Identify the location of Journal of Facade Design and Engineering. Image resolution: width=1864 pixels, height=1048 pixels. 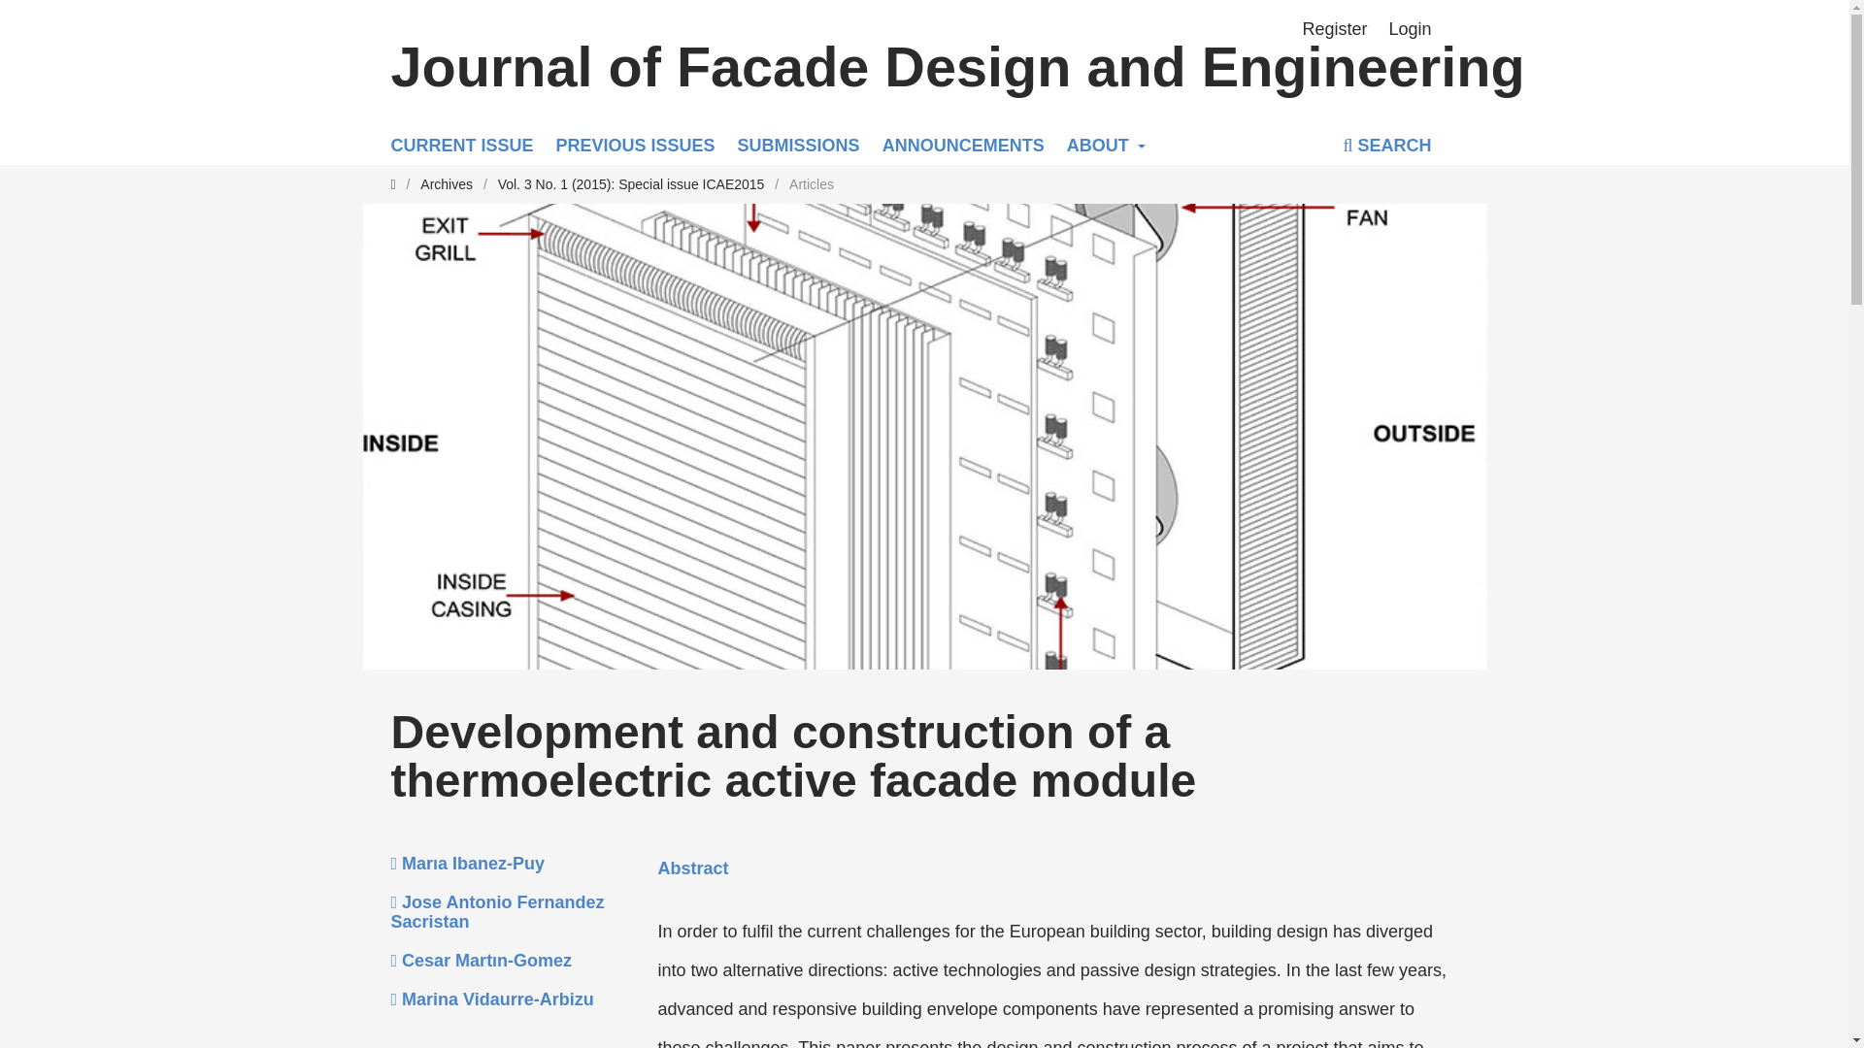
(918, 68).